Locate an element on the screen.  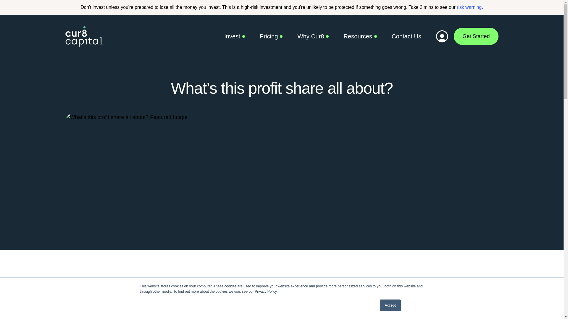
Pricing is located at coordinates (271, 37).